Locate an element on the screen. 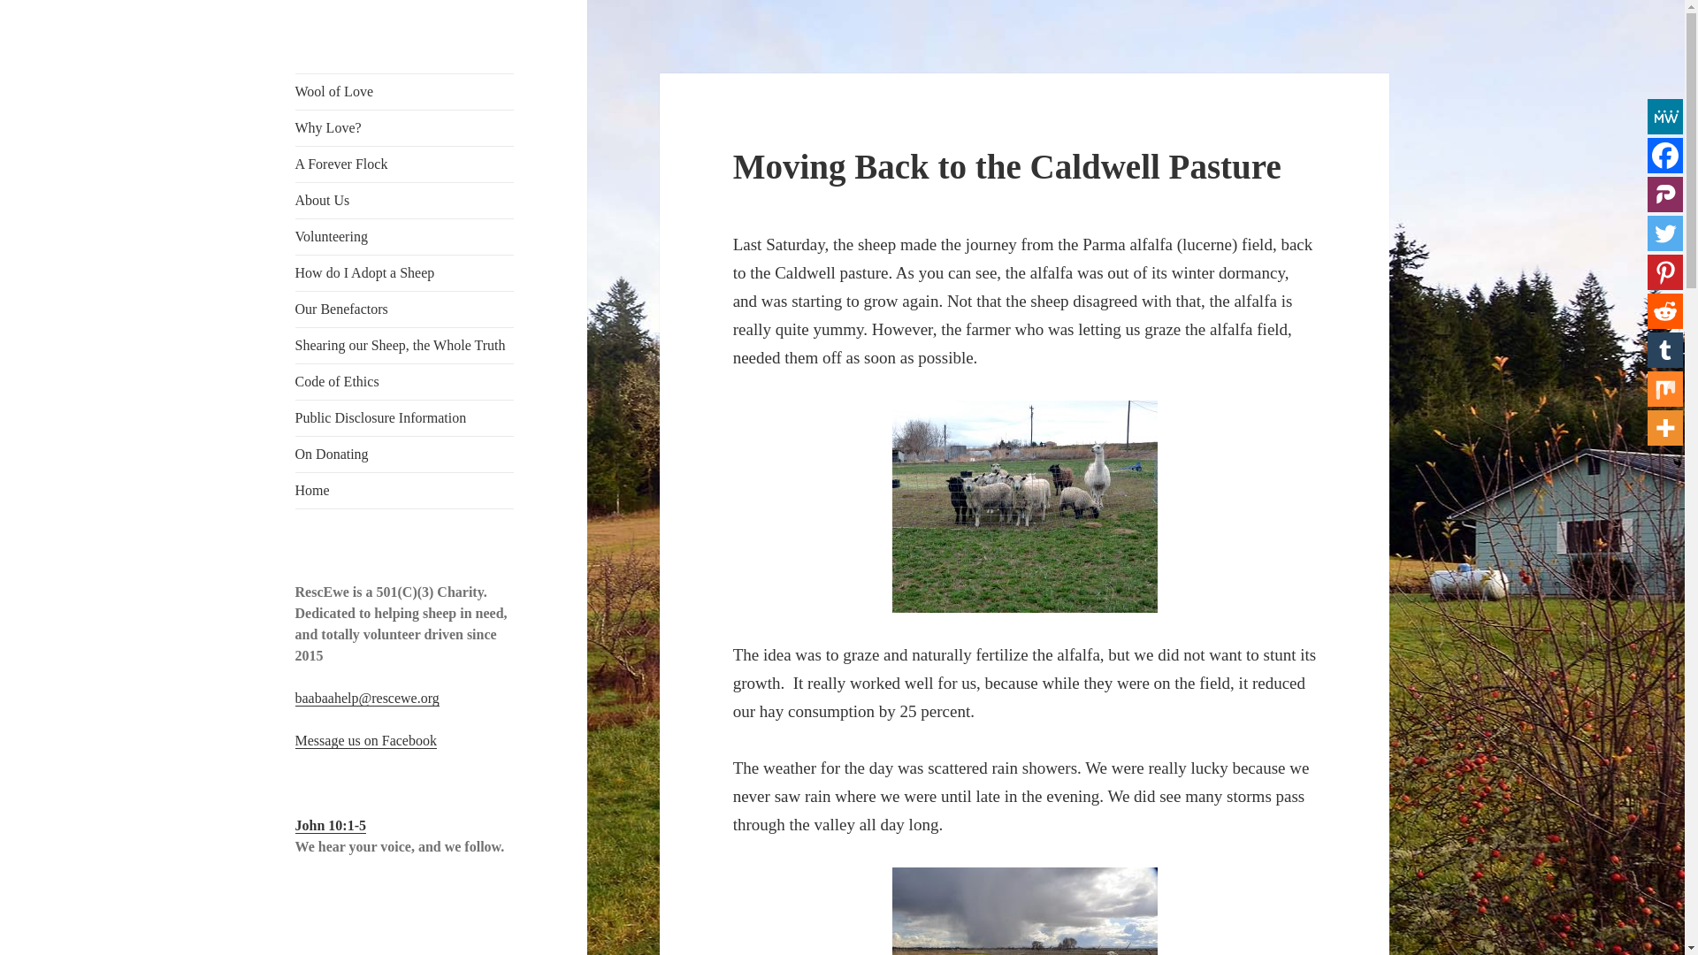 The image size is (1698, 955). Home is located at coordinates (405, 490).